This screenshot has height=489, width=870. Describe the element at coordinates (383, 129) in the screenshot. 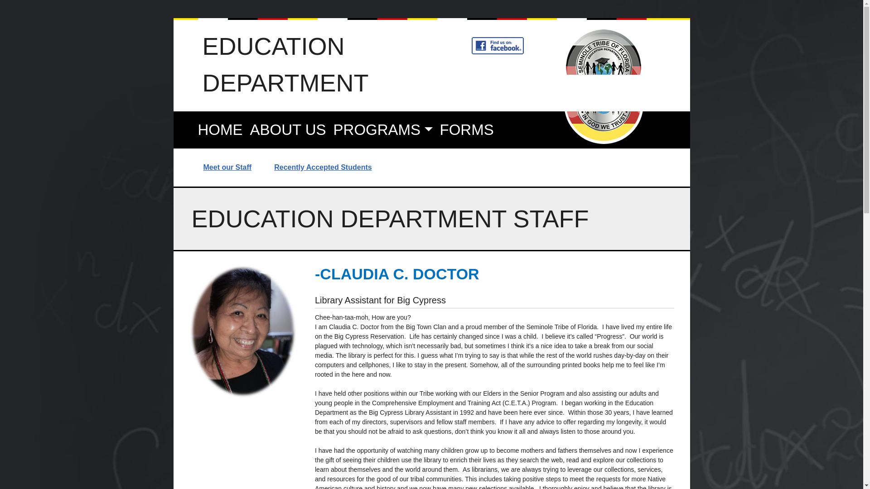

I see `PROGRAMS` at that location.